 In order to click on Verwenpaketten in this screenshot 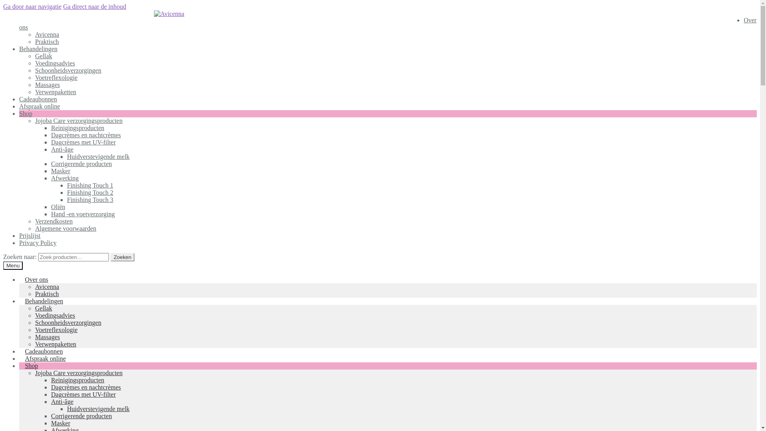, I will do `click(56, 92)`.